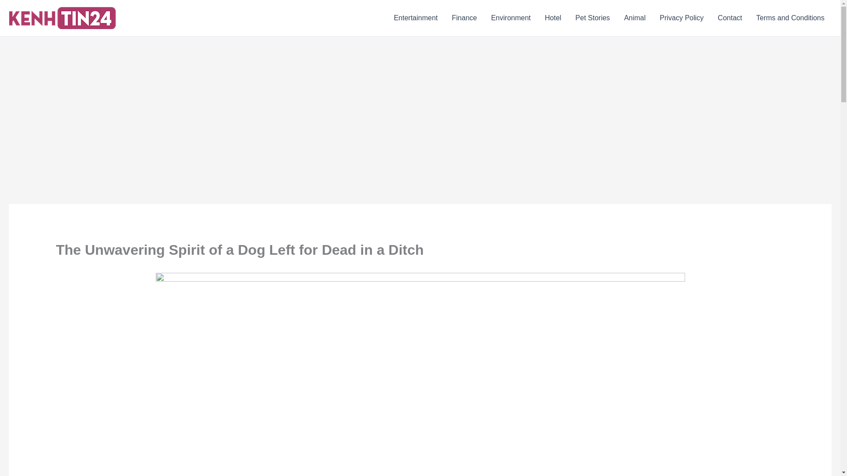 This screenshot has height=476, width=847. I want to click on Finance, so click(464, 18).